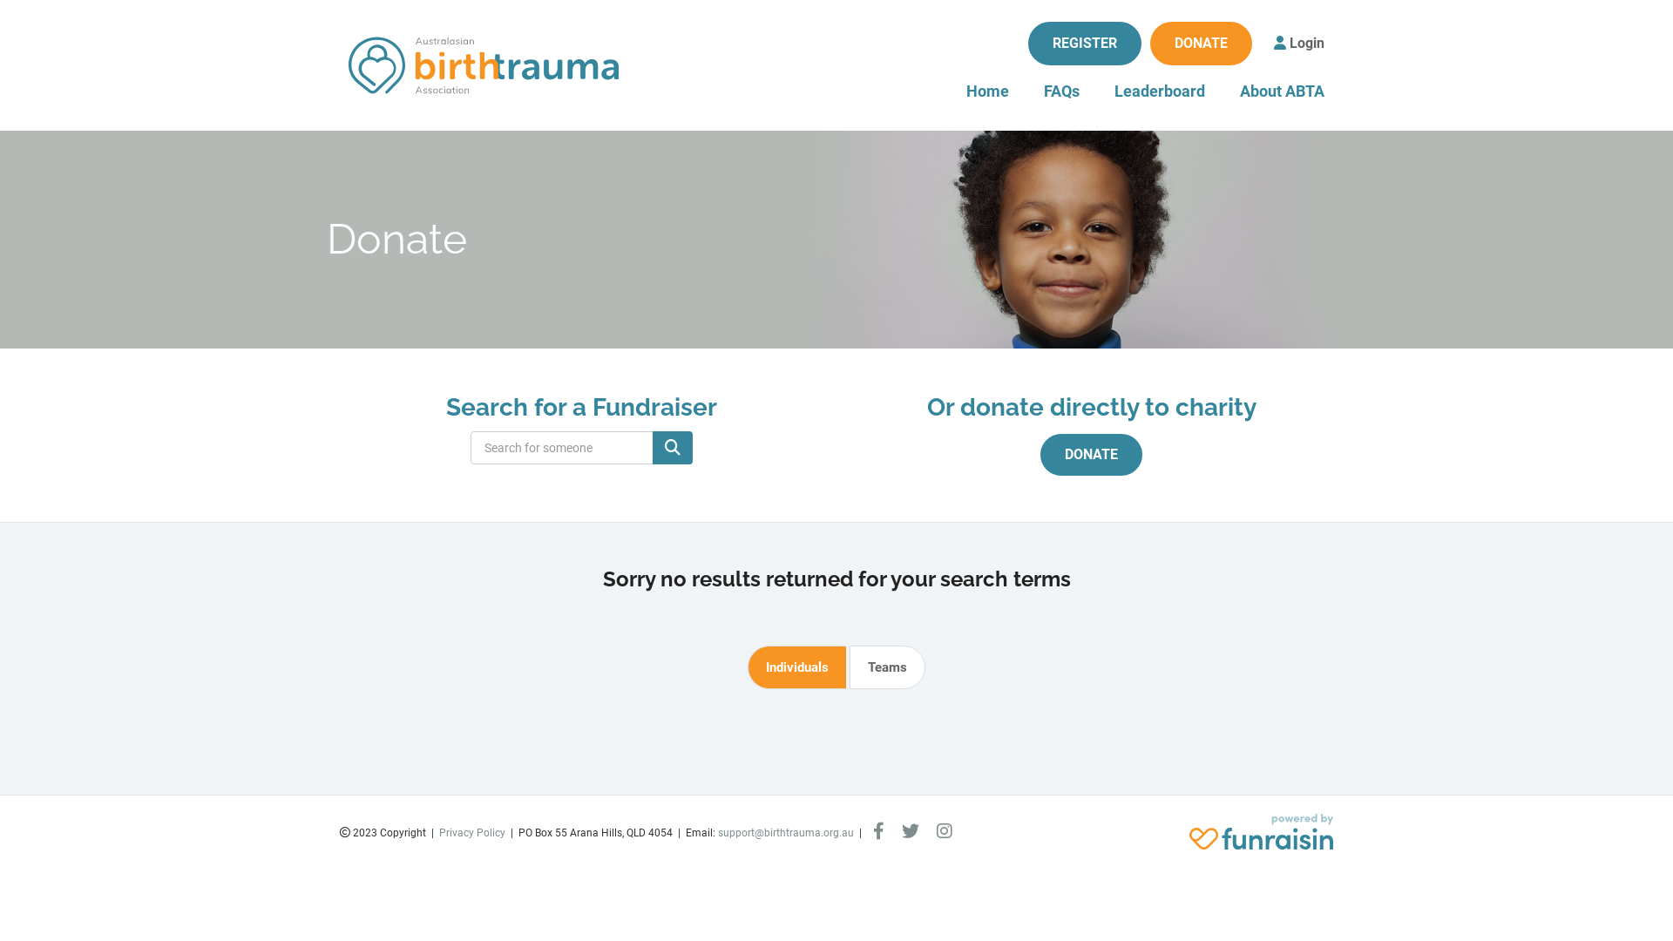  What do you see at coordinates (1091, 455) in the screenshot?
I see `DONATE` at bounding box center [1091, 455].